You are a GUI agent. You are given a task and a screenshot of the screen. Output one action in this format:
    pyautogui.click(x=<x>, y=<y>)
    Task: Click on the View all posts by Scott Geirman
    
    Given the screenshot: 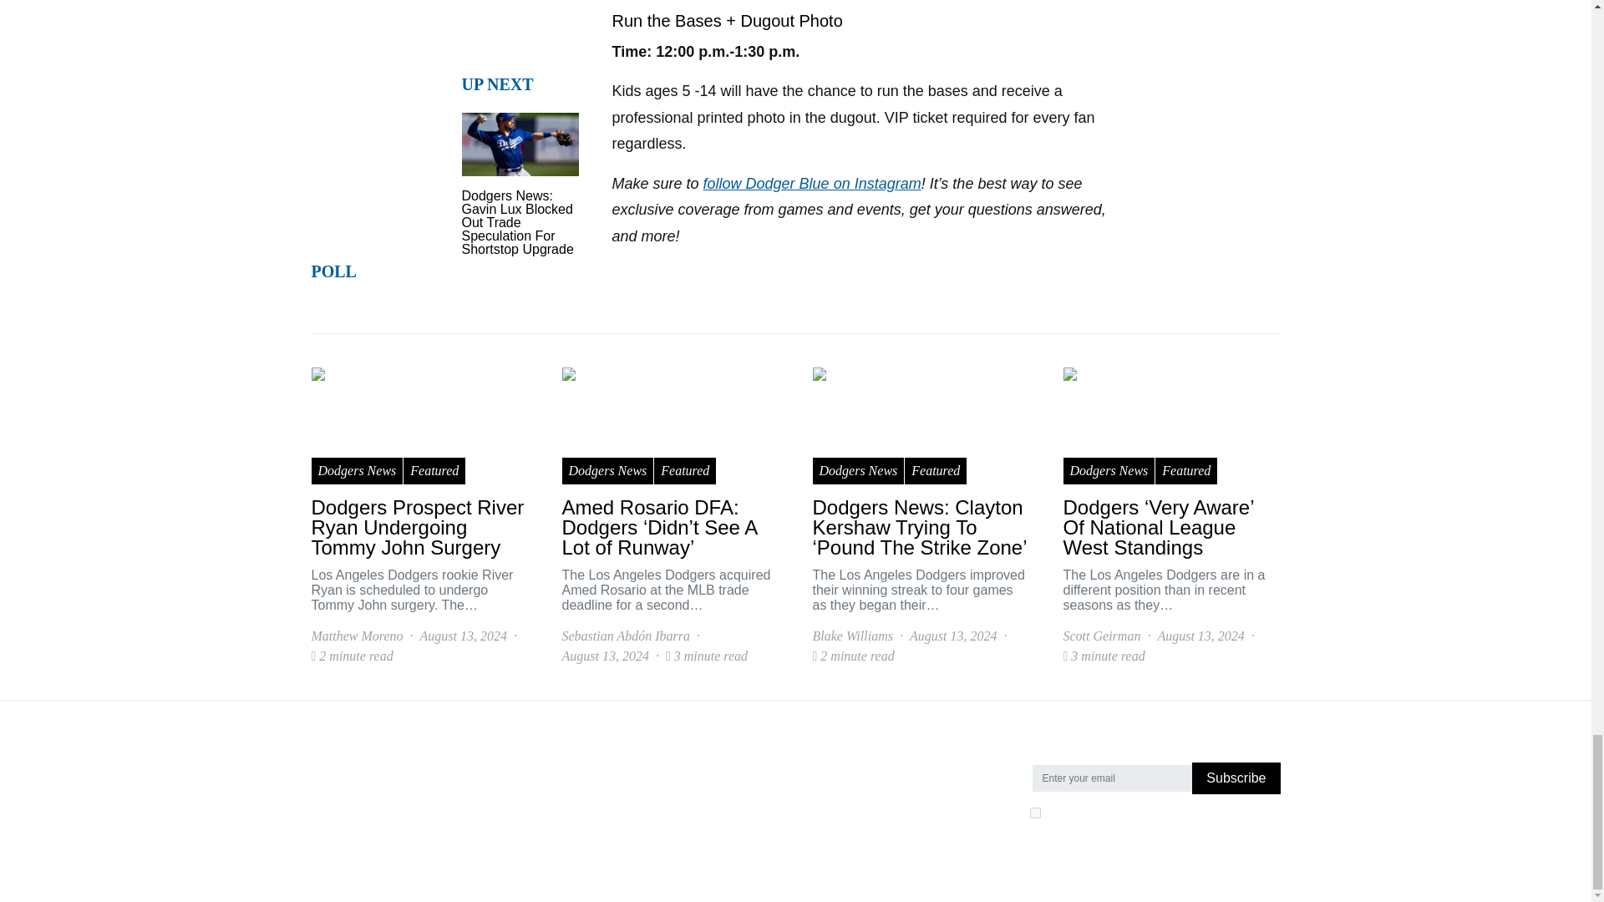 What is the action you would take?
    pyautogui.click(x=1101, y=636)
    